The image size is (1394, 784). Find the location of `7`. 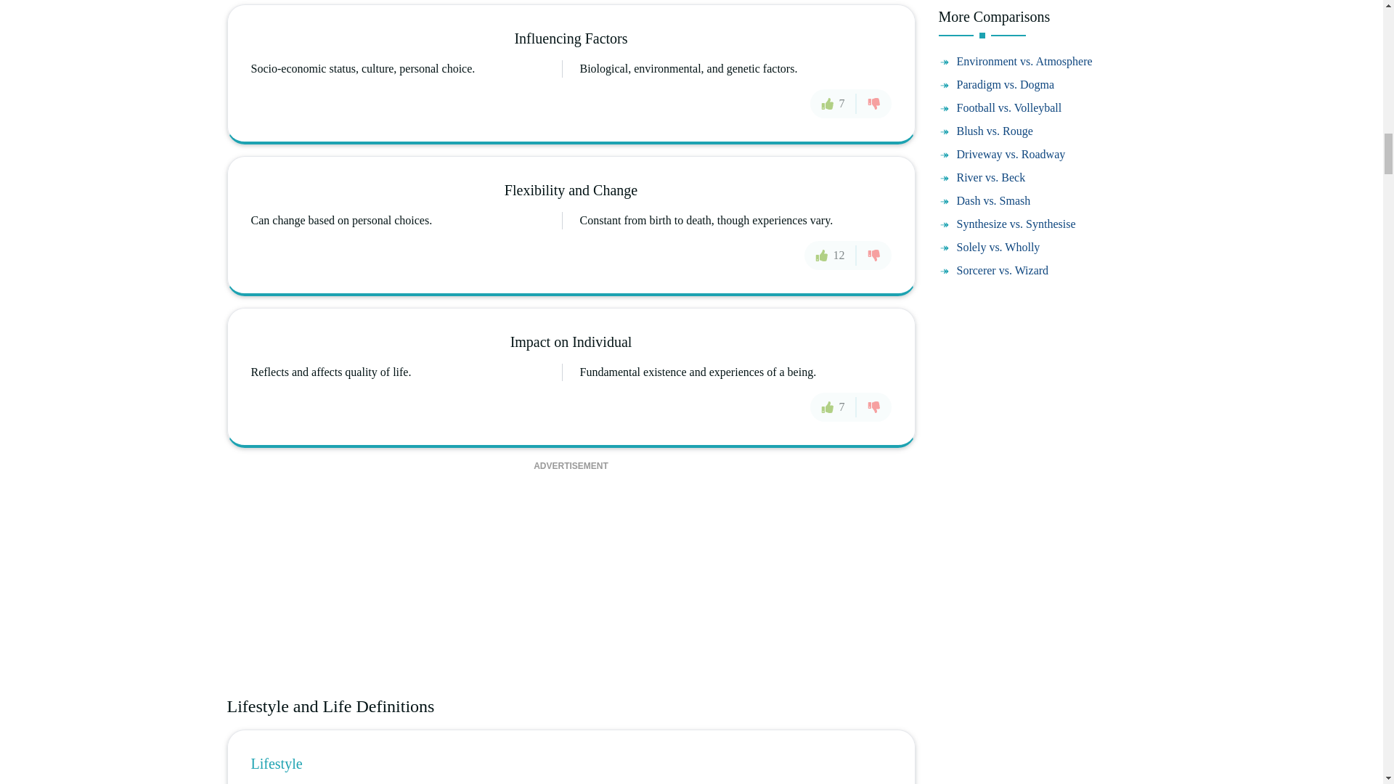

7 is located at coordinates (833, 103).